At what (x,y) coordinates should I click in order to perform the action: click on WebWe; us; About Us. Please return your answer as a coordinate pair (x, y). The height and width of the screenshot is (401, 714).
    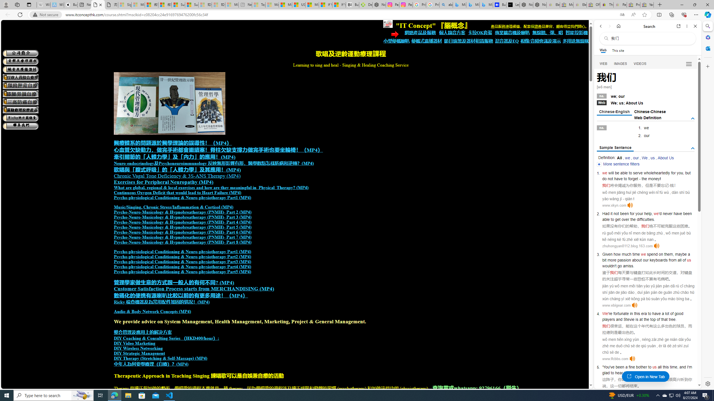
    Looking at the image, I should click on (646, 102).